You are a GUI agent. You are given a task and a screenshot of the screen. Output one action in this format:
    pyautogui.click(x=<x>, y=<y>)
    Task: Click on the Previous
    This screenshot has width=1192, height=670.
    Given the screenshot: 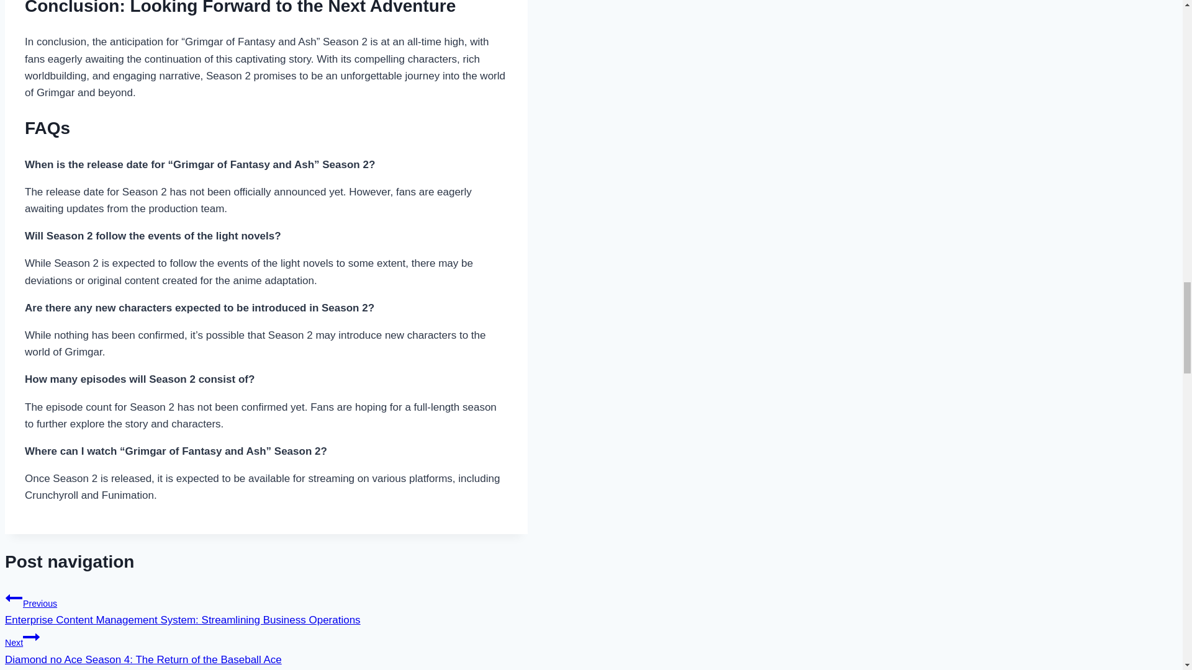 What is the action you would take?
    pyautogui.click(x=14, y=598)
    